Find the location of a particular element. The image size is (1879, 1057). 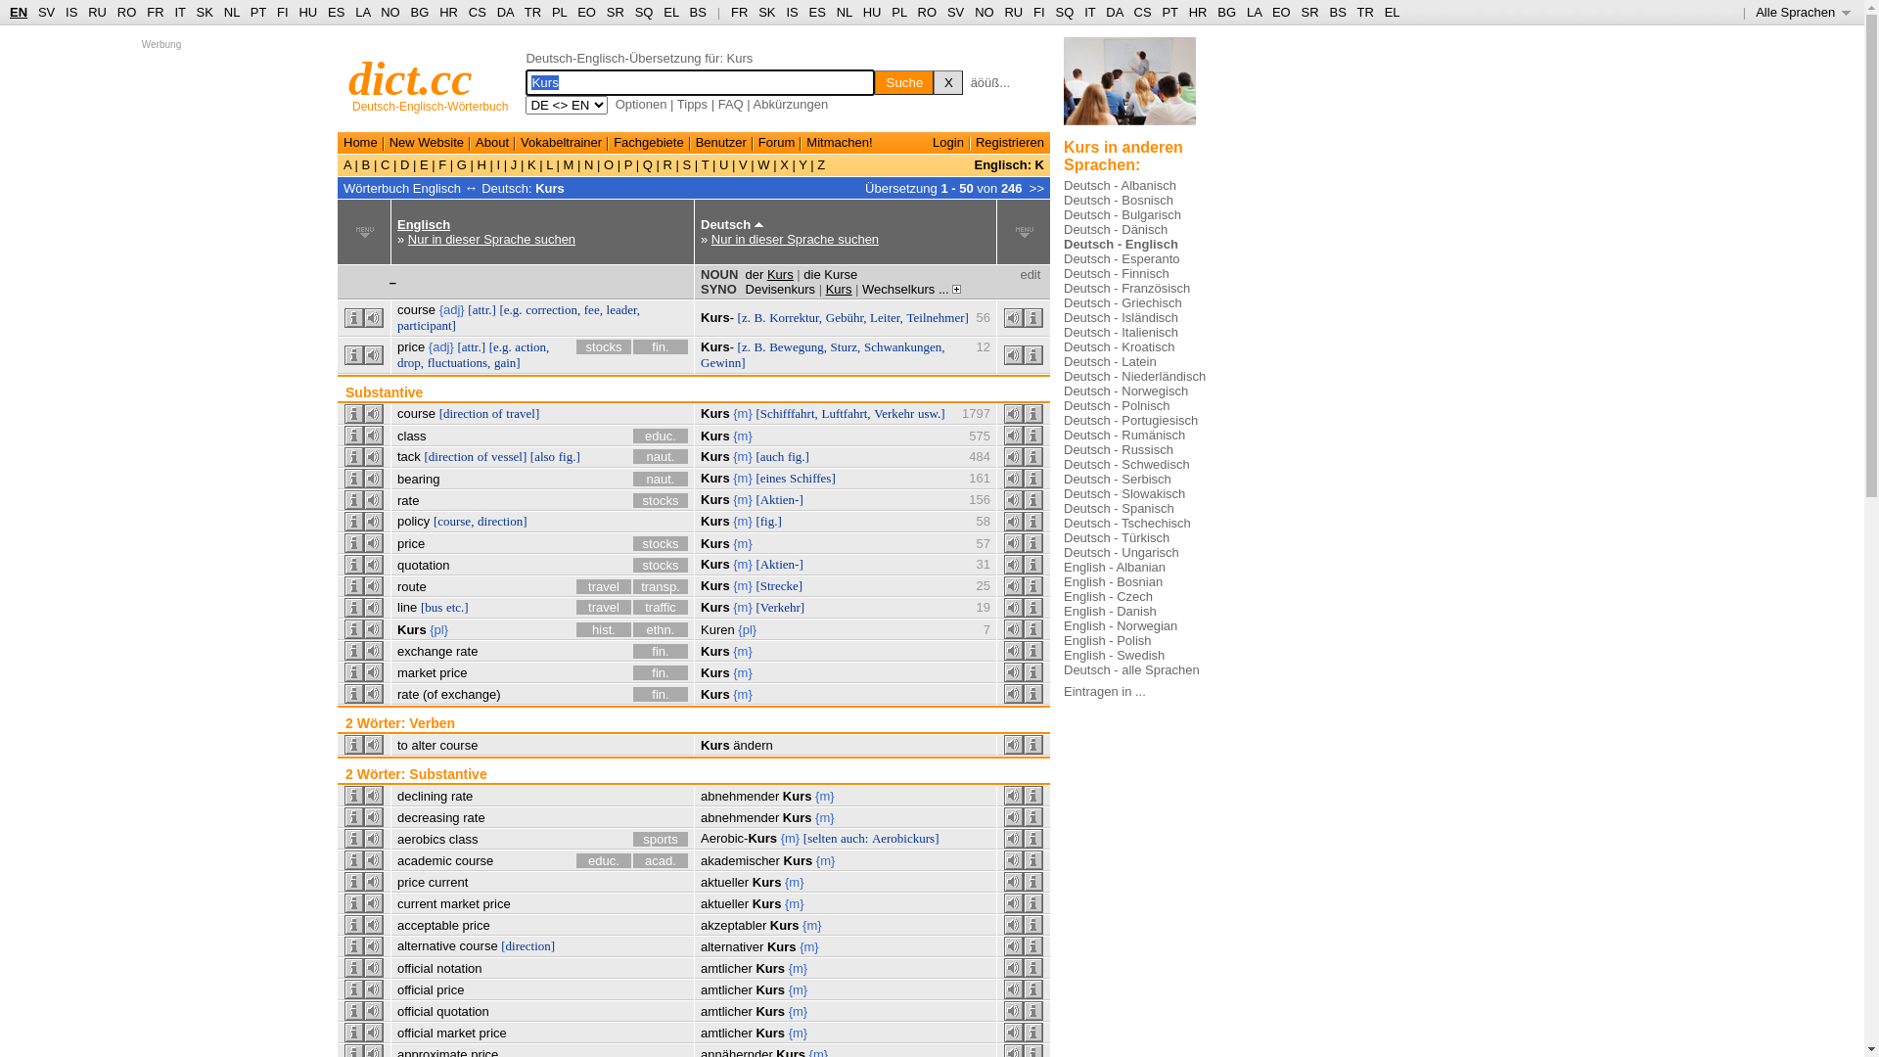

H is located at coordinates (481, 164).